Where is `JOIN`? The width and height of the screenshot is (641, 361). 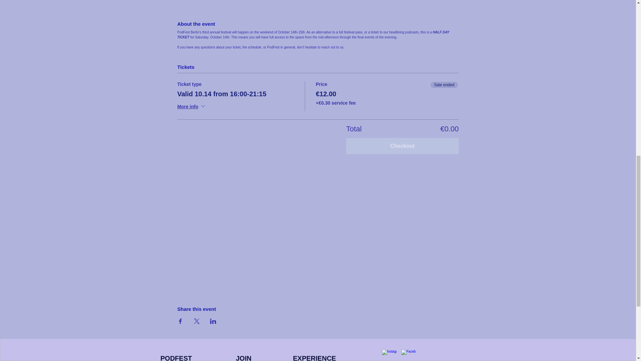 JOIN is located at coordinates (243, 358).